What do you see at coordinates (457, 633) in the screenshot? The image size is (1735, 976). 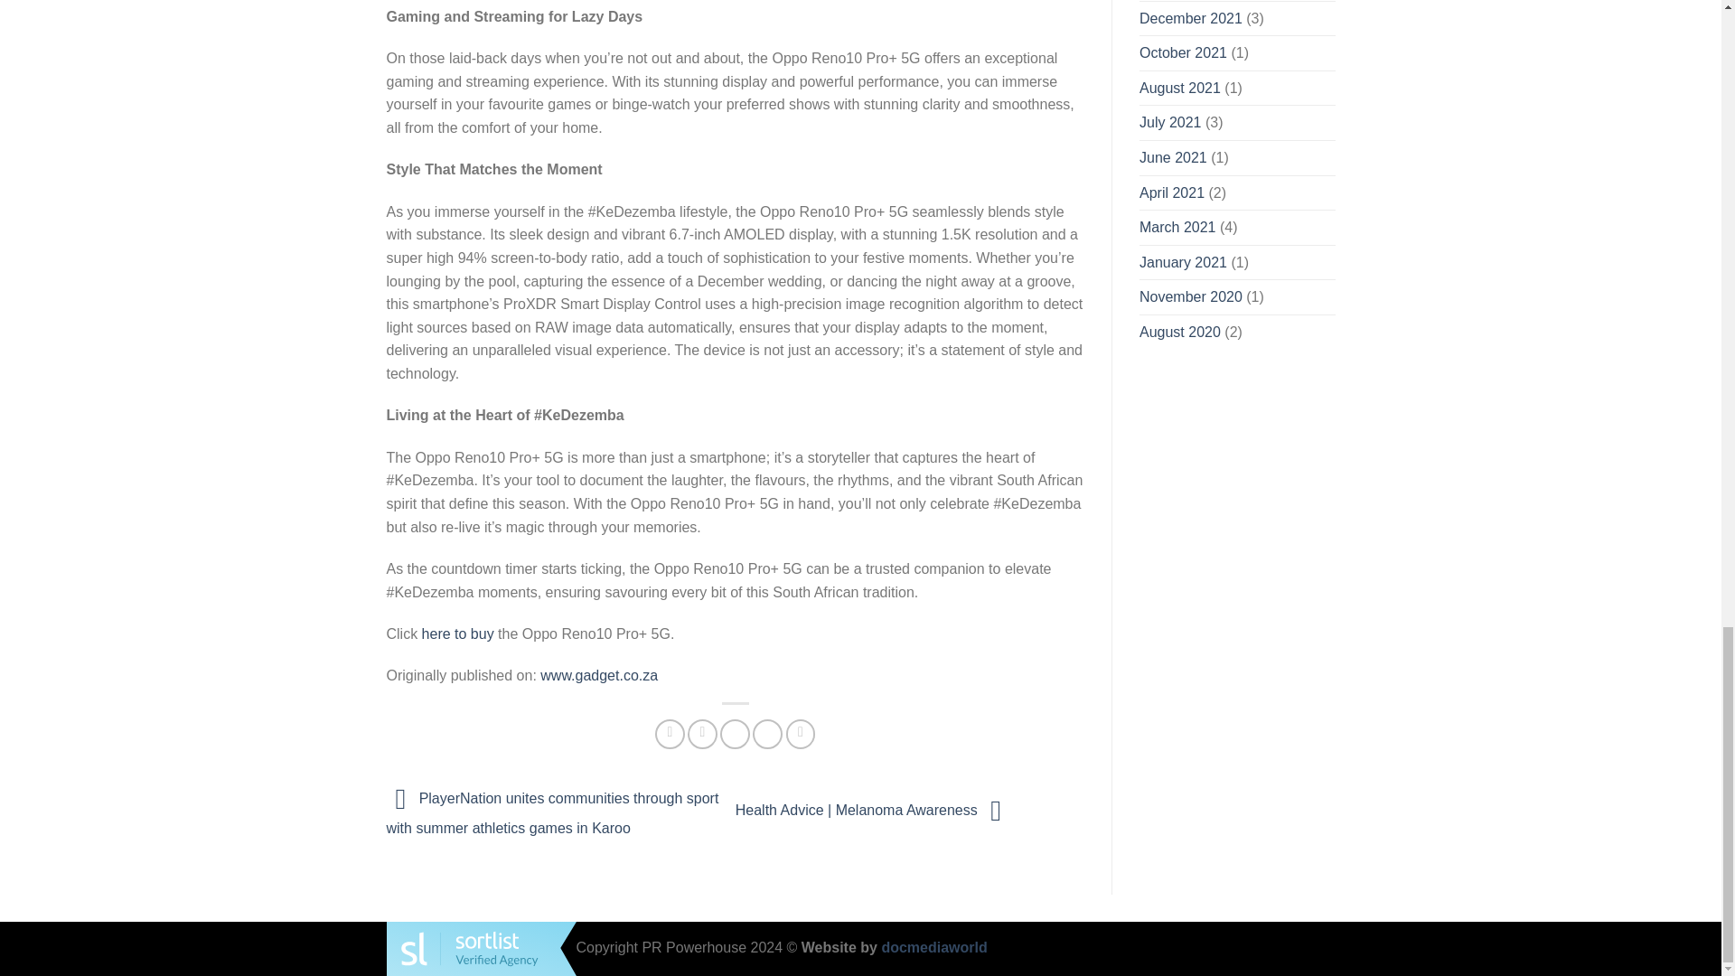 I see `here to buy` at bounding box center [457, 633].